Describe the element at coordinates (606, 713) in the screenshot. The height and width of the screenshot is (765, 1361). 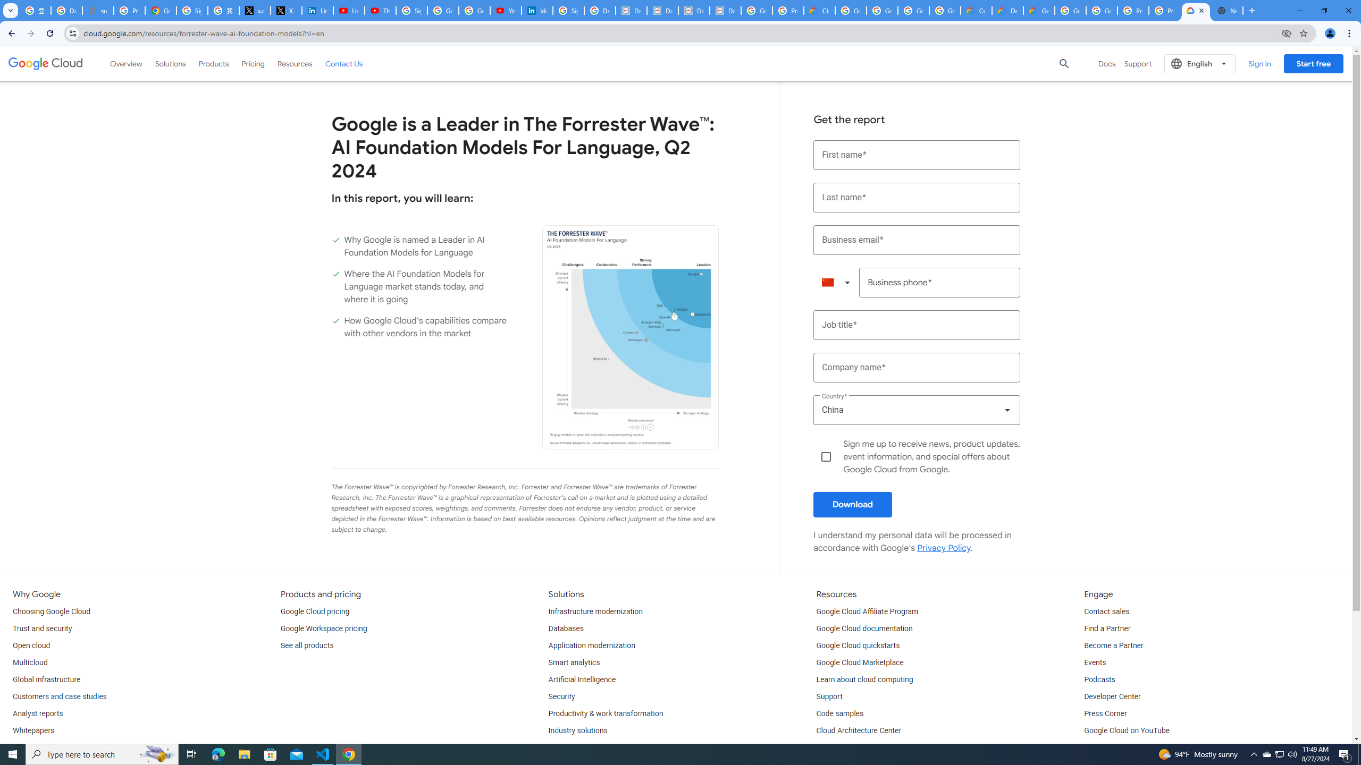
I see `Productivity & work transformation` at that location.